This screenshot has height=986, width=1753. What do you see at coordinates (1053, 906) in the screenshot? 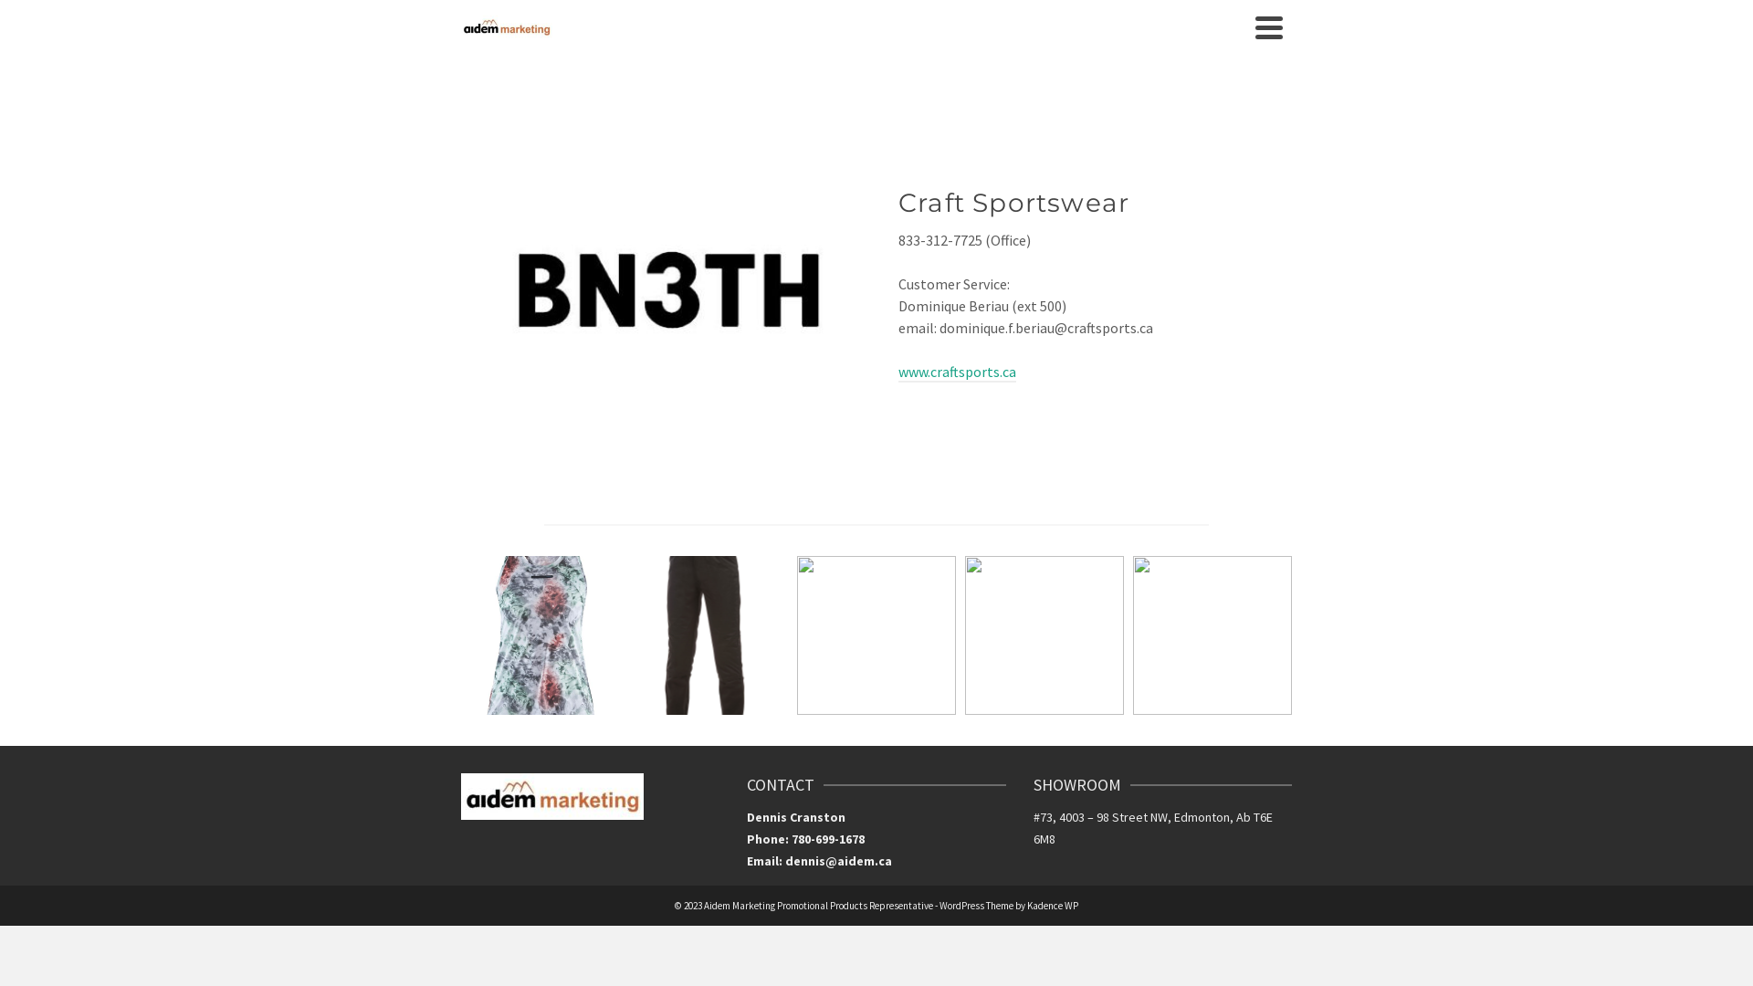
I see `Kadence WP` at bounding box center [1053, 906].